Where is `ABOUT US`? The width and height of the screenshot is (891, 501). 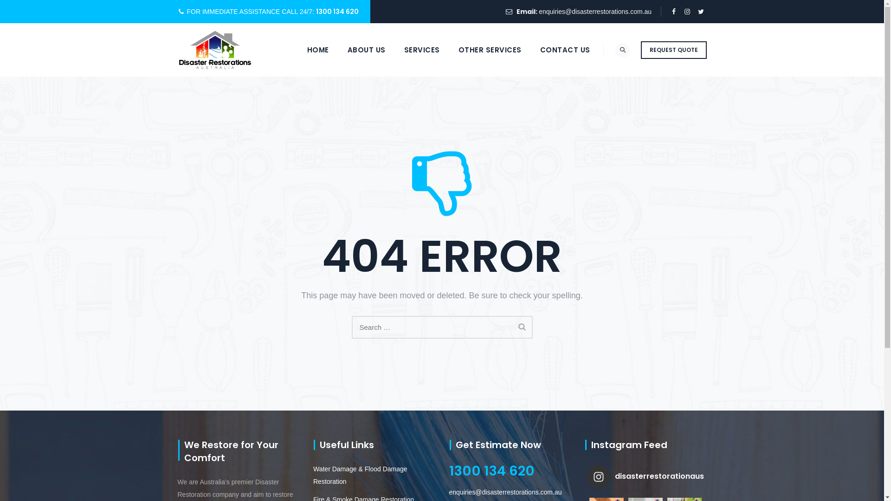 ABOUT US is located at coordinates (367, 50).